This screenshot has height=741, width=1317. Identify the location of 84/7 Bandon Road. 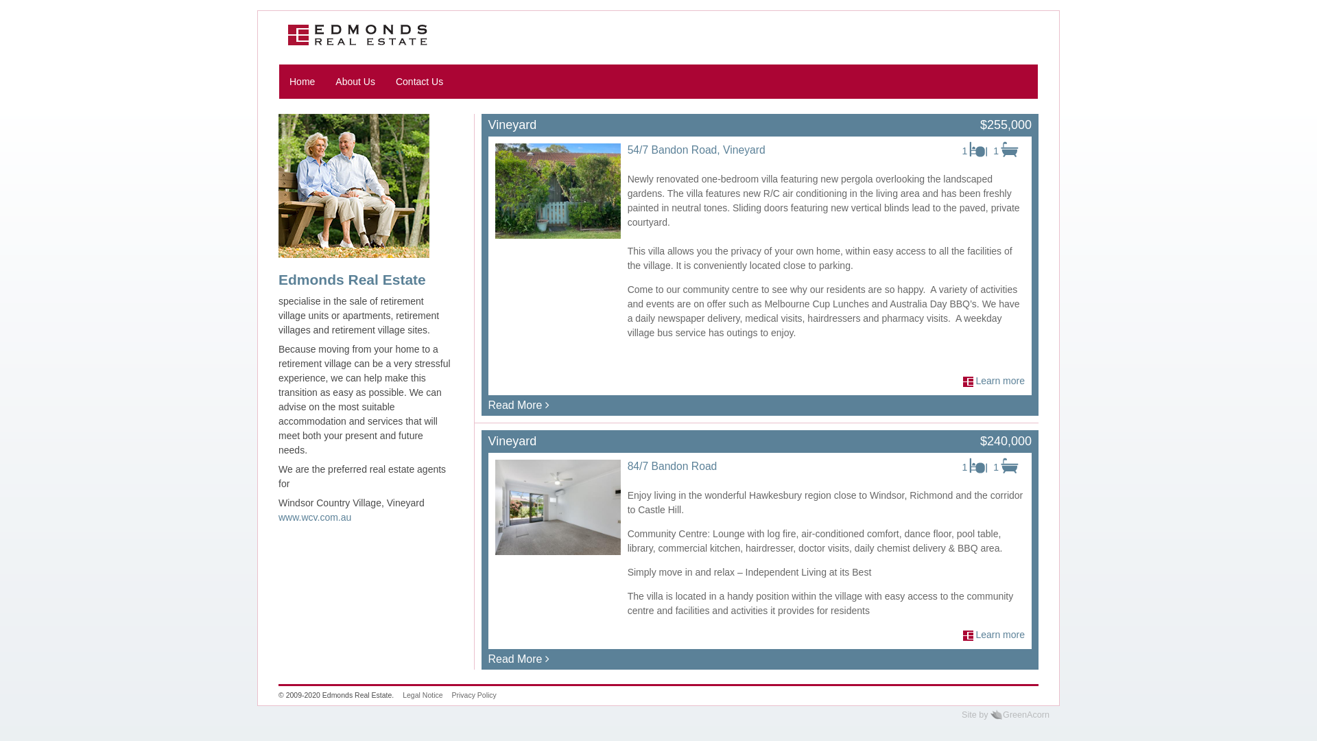
(672, 467).